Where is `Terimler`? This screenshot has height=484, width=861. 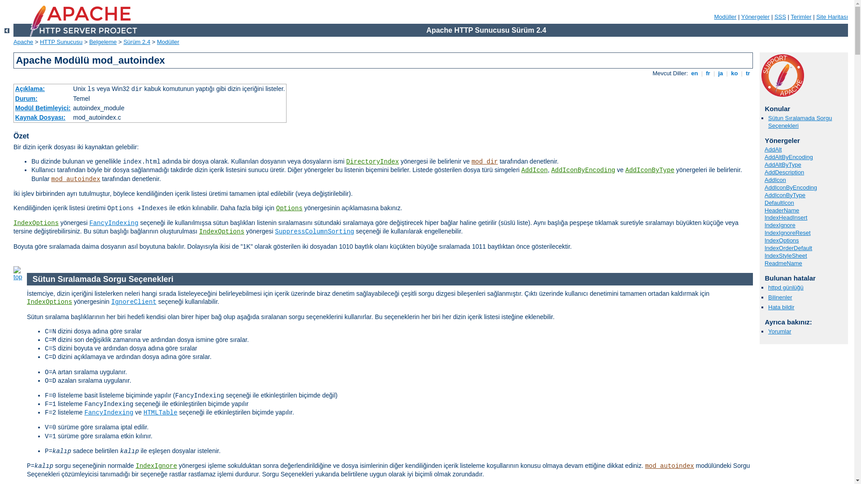 Terimler is located at coordinates (801, 17).